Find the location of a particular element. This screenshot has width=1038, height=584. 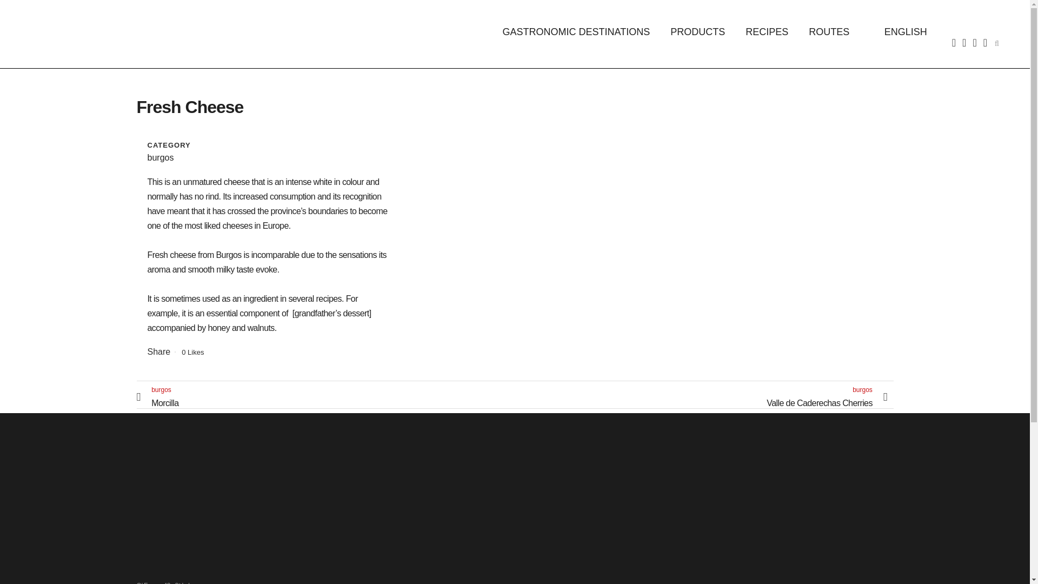

English is located at coordinates (899, 31).